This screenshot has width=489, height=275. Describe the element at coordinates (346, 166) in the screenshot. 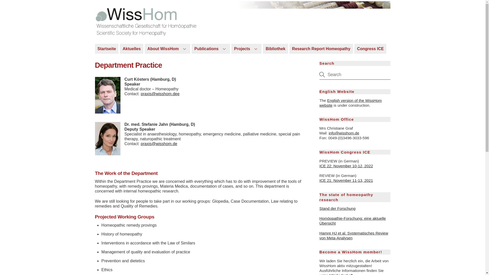

I see `ICE 22: November 10-12, 2022` at that location.